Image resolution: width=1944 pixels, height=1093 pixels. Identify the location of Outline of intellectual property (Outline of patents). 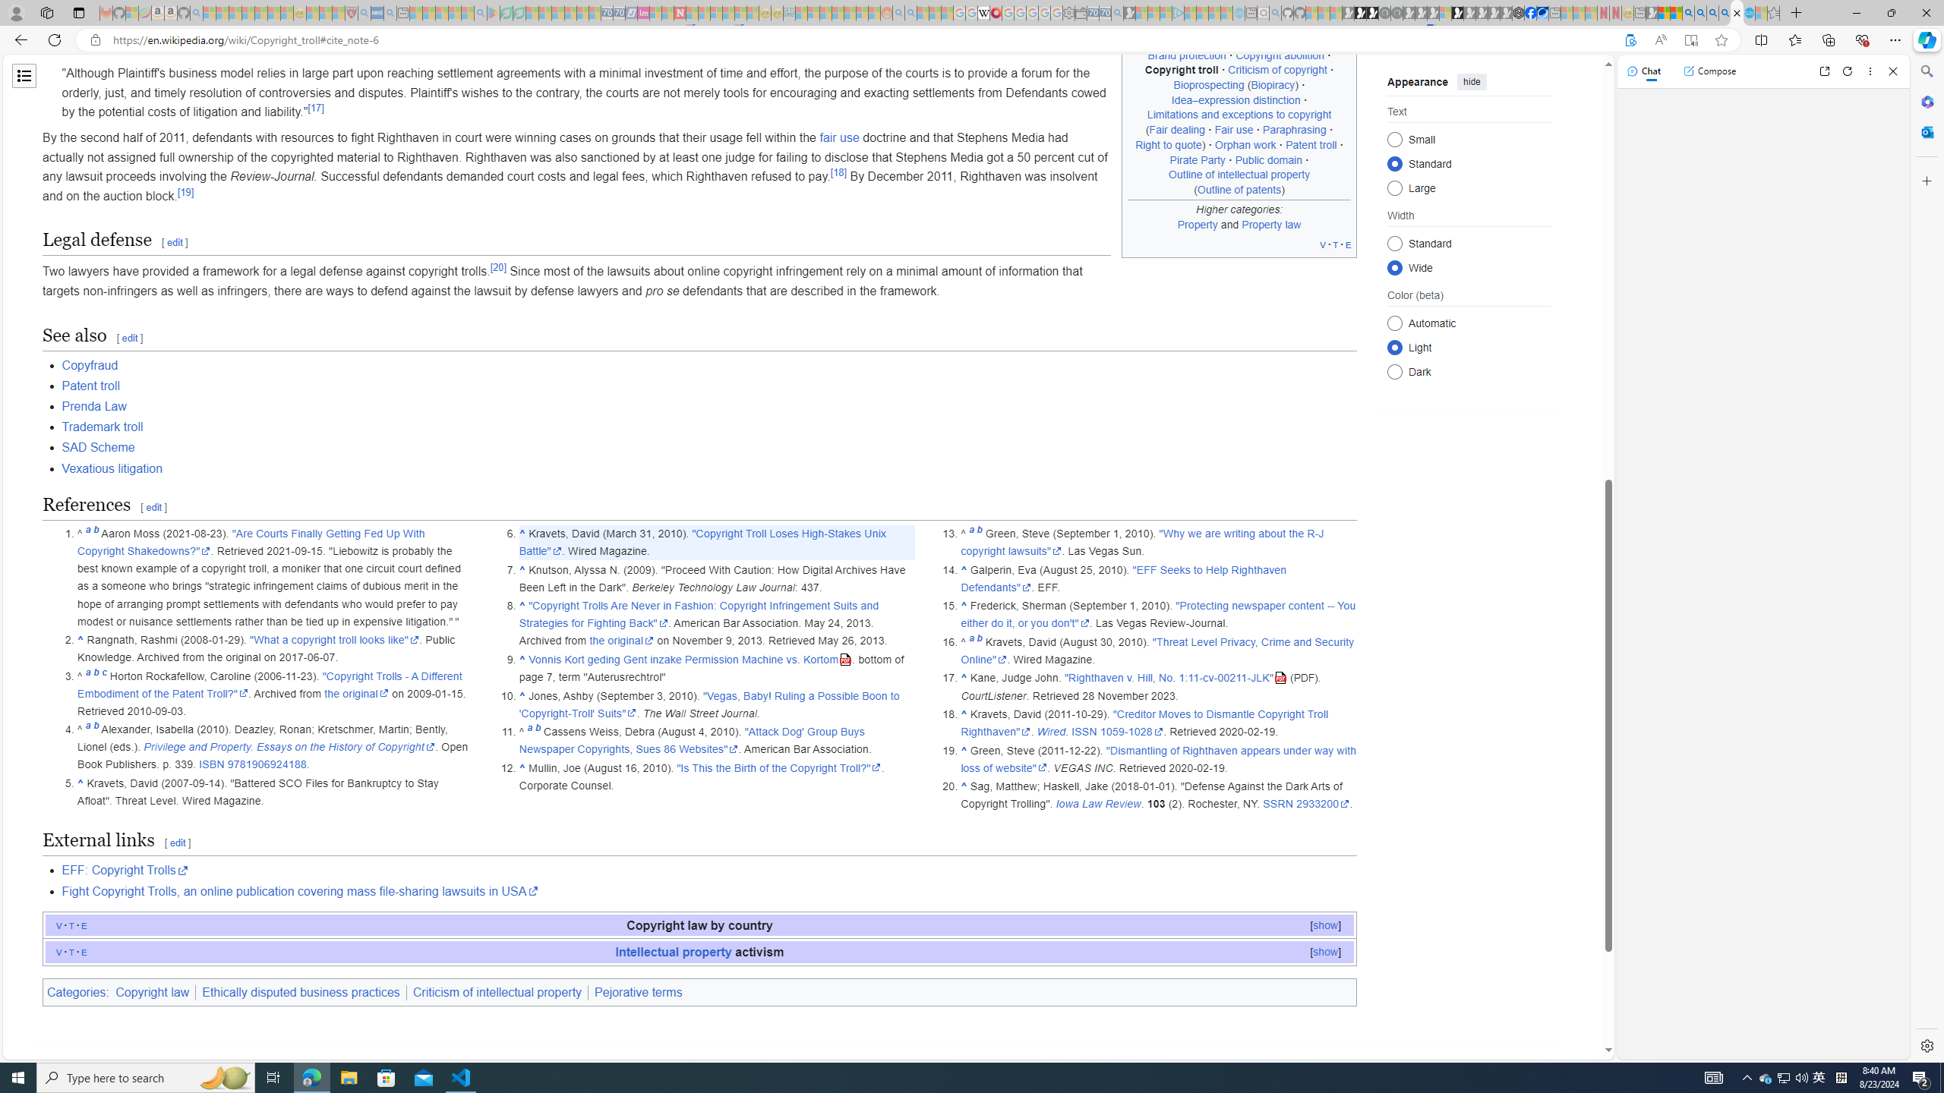
(1239, 181).